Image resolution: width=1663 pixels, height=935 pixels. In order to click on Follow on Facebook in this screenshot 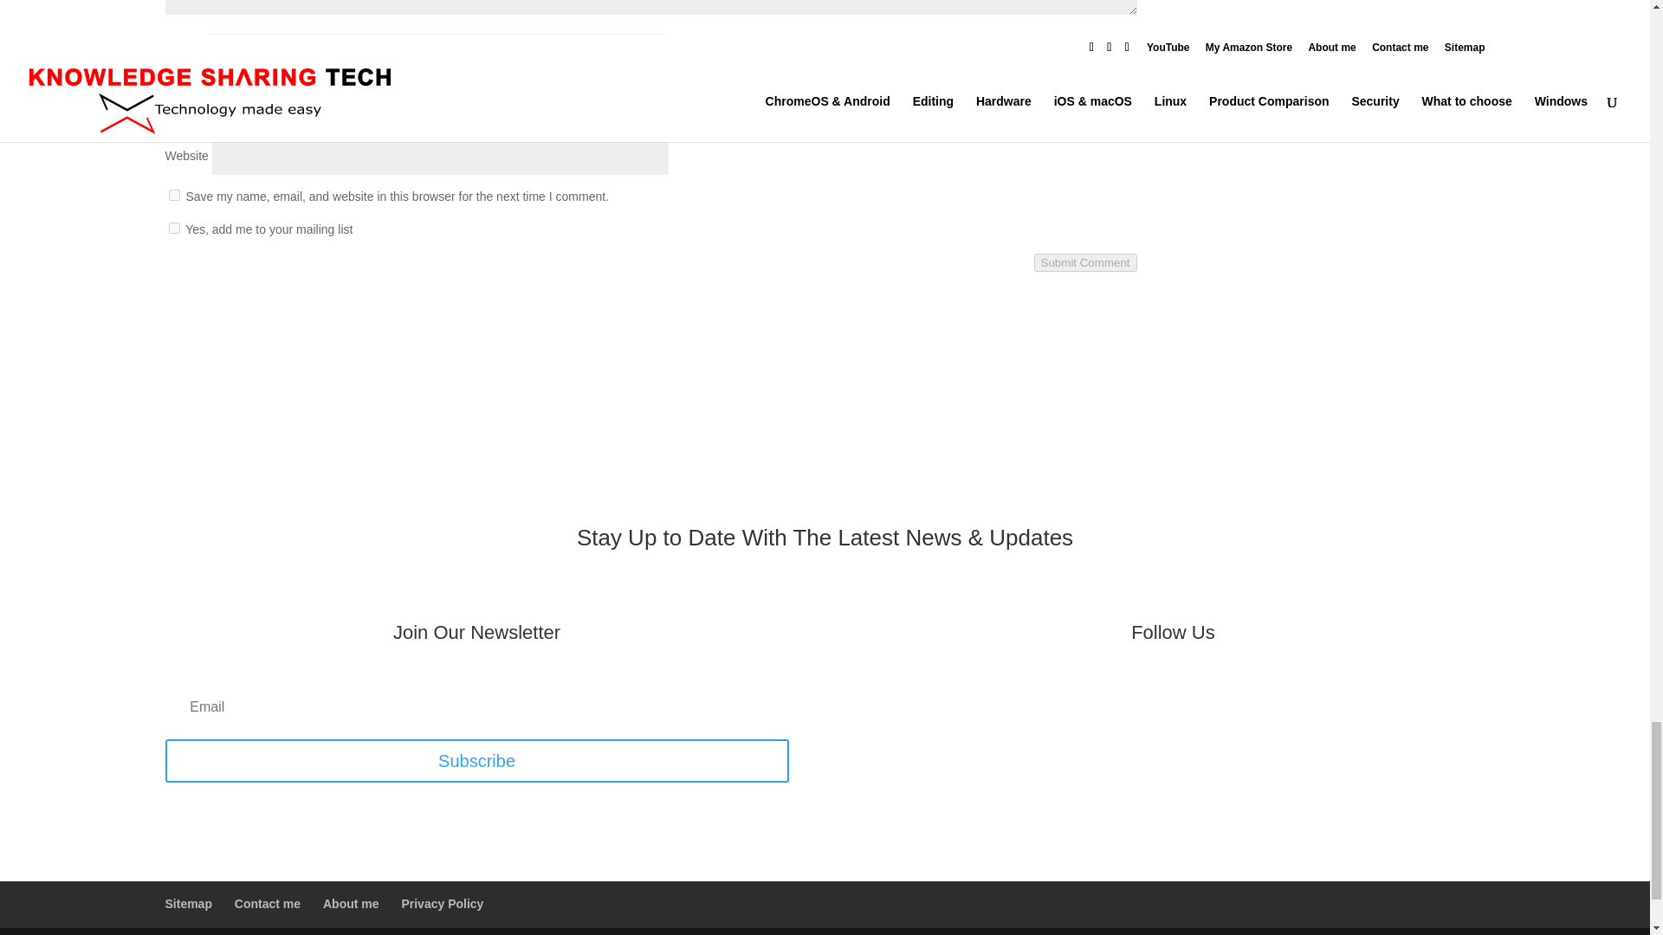, I will do `click(1155, 701)`.